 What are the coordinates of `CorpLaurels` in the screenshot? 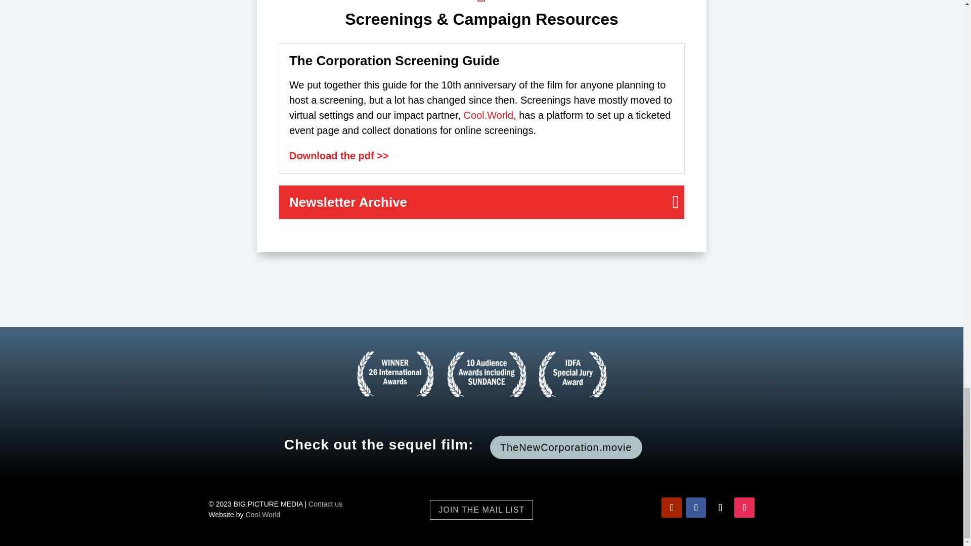 It's located at (481, 374).